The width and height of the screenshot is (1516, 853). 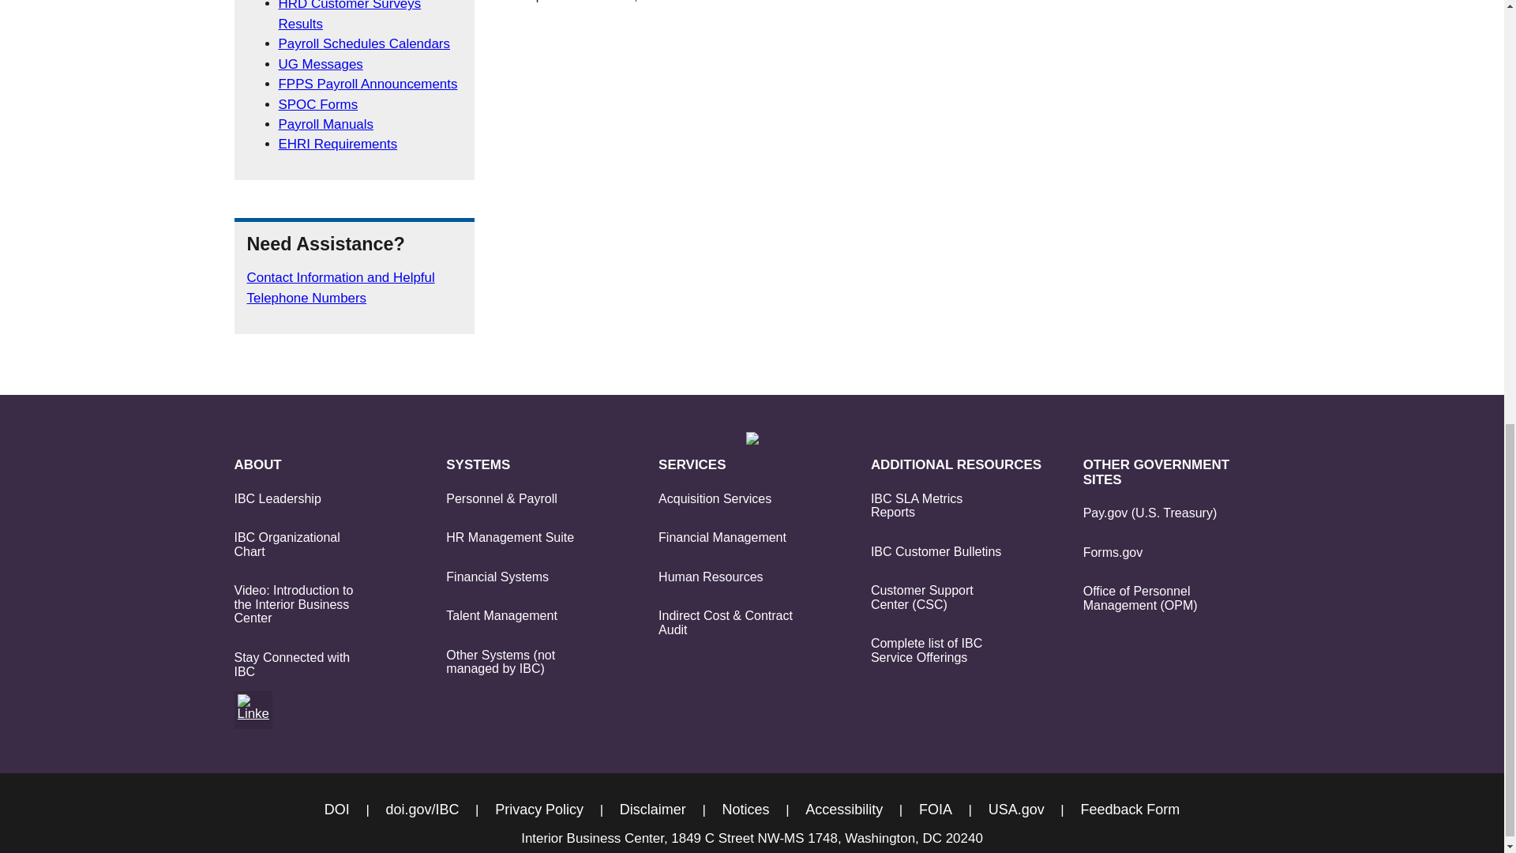 What do you see at coordinates (319, 64) in the screenshot?
I see `UG Messages` at bounding box center [319, 64].